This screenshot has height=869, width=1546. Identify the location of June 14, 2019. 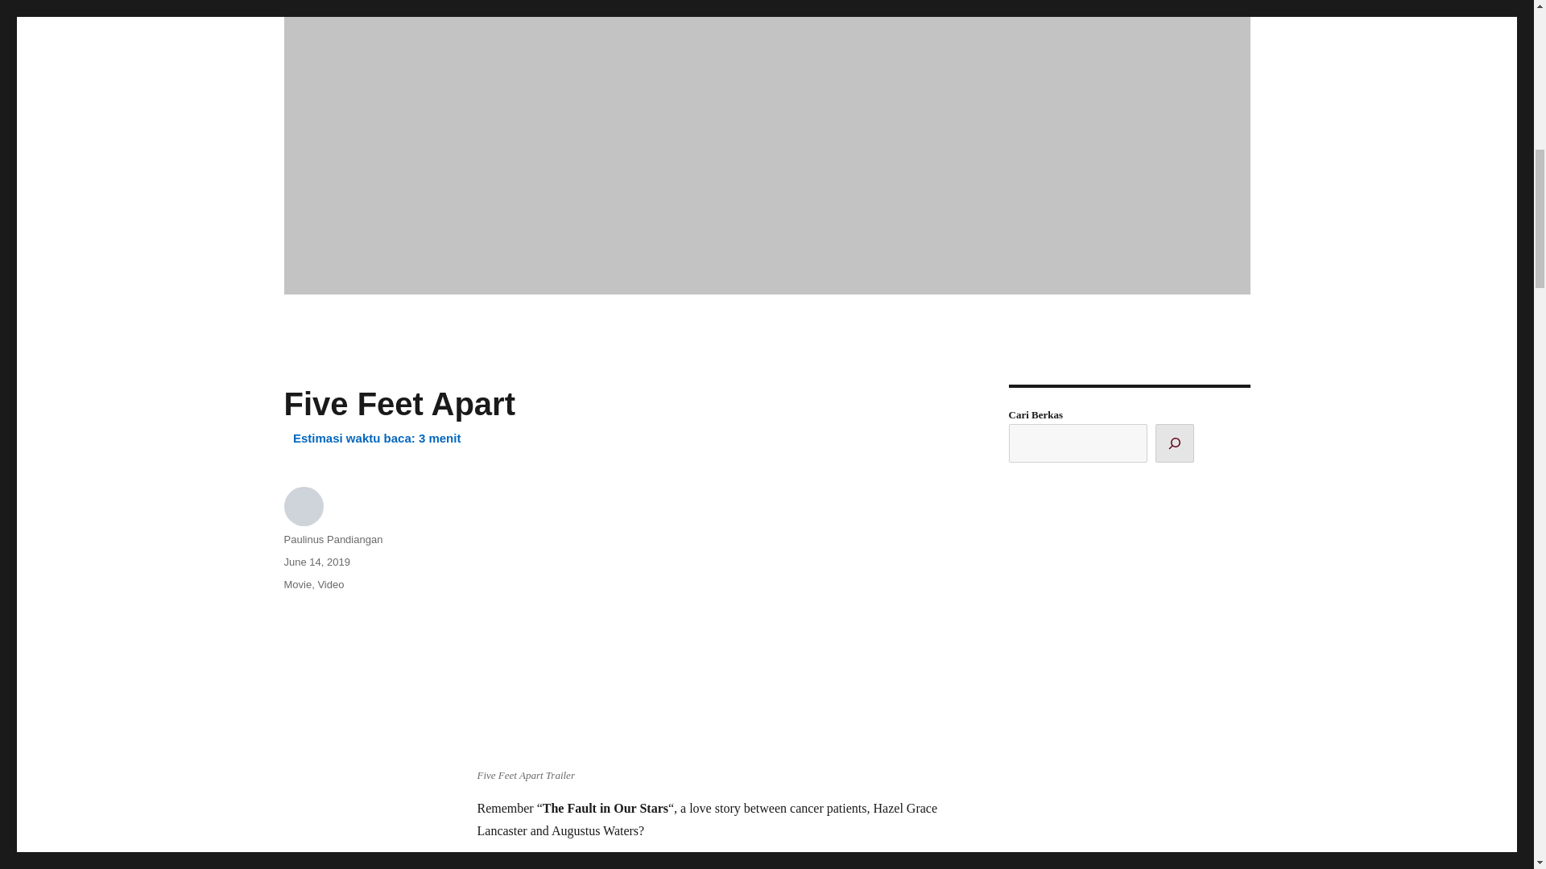
(316, 562).